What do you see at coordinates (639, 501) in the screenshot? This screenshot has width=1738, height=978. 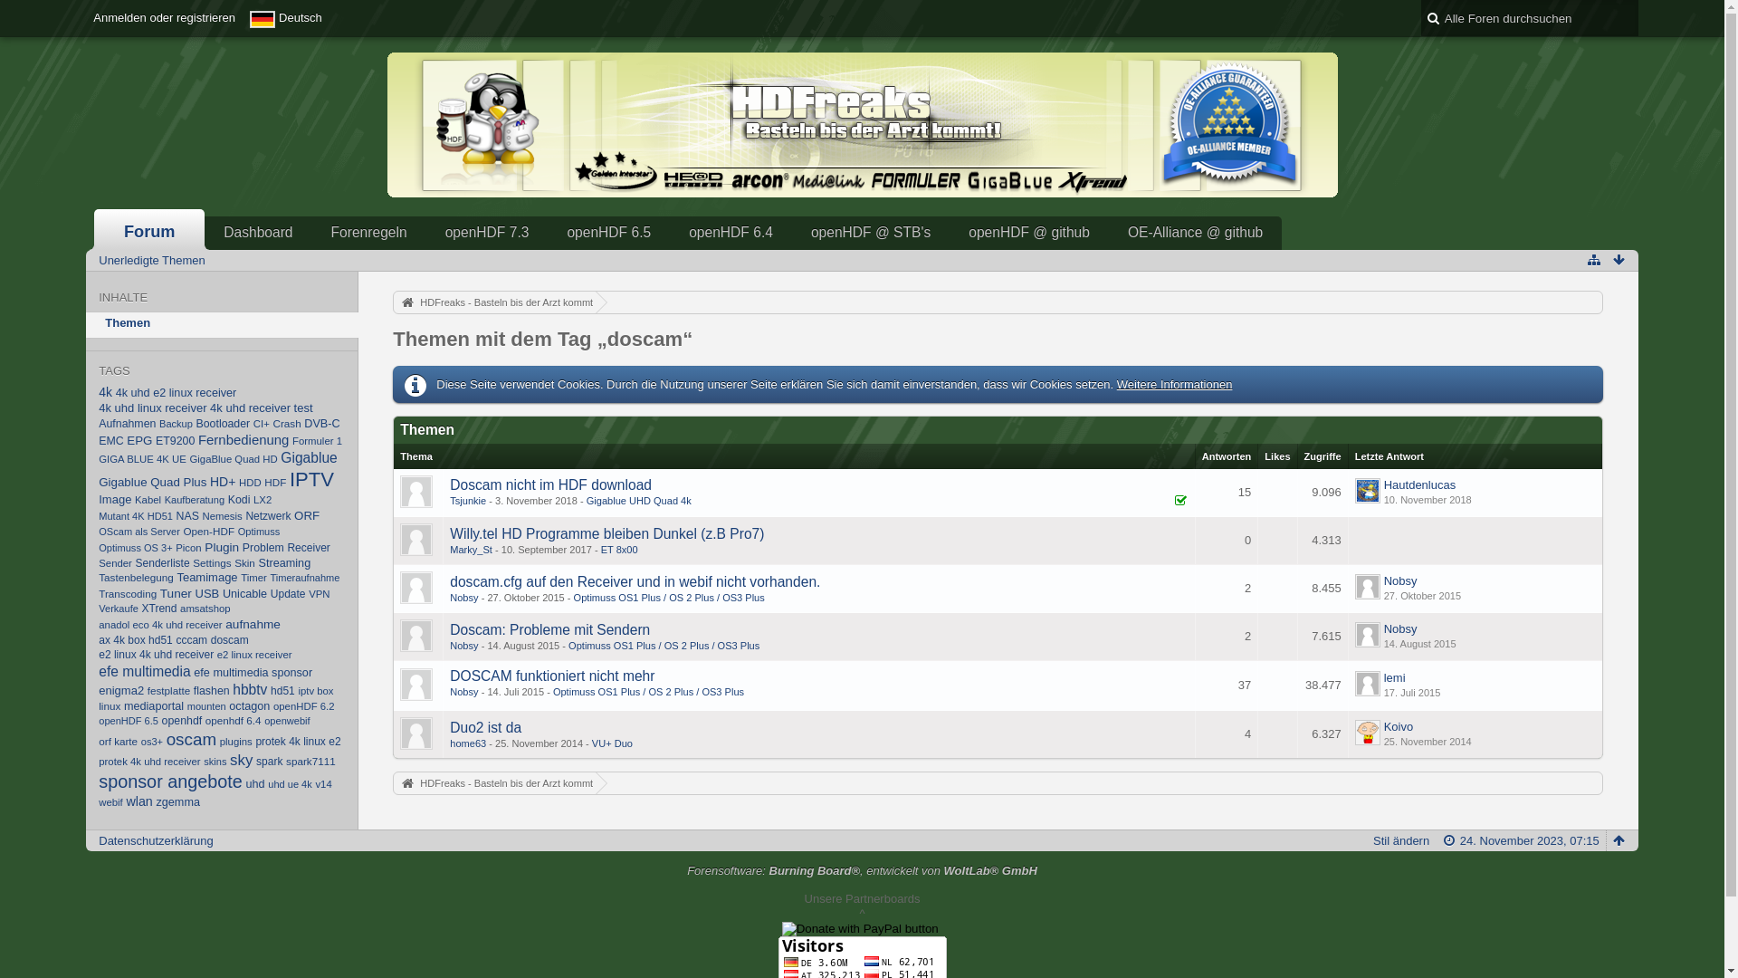 I see `Gigablue UHD Quad 4k` at bounding box center [639, 501].